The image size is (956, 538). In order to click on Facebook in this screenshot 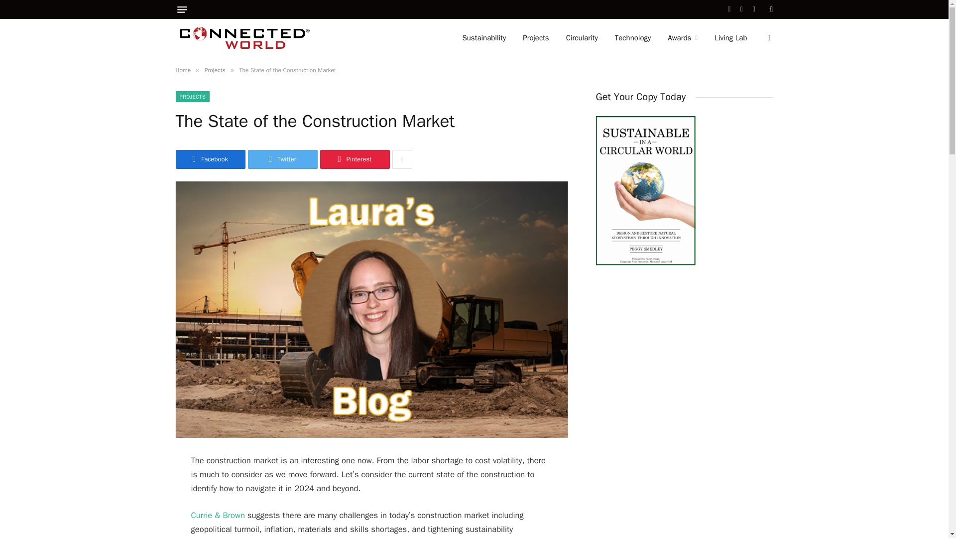, I will do `click(210, 159)`.